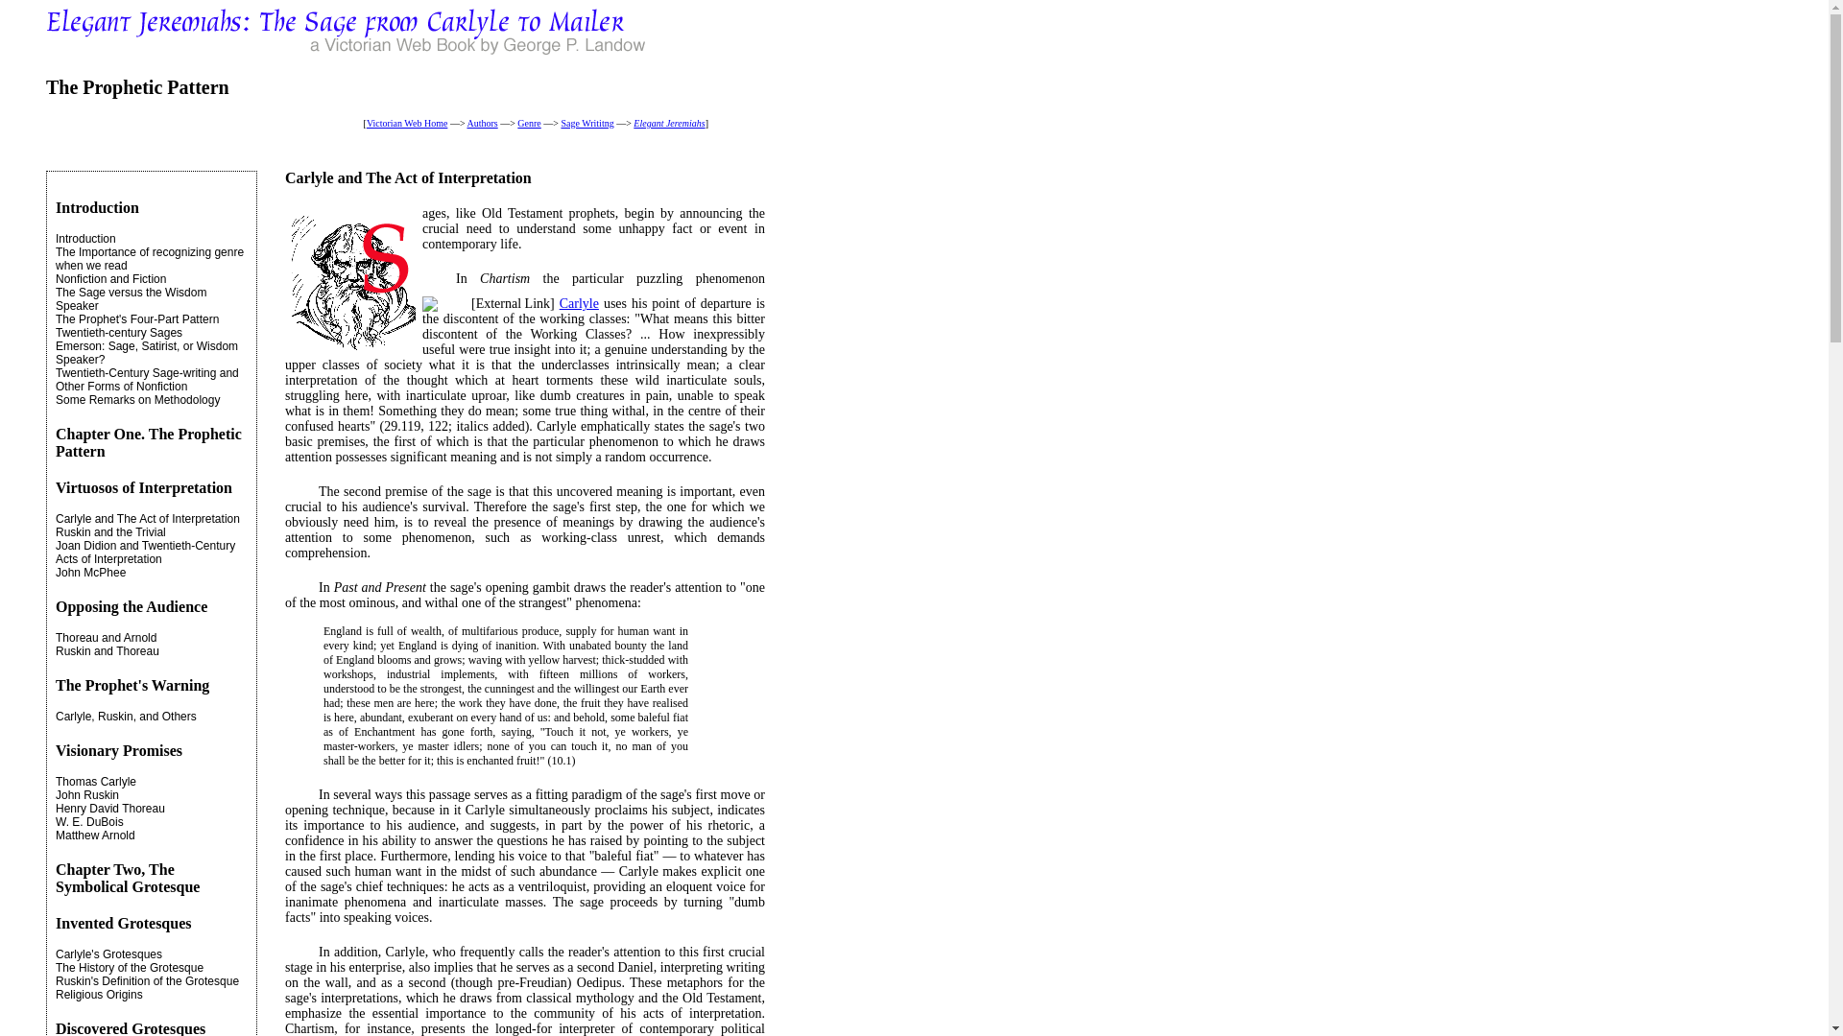 This screenshot has height=1036, width=1843. I want to click on John McPhee, so click(90, 572).